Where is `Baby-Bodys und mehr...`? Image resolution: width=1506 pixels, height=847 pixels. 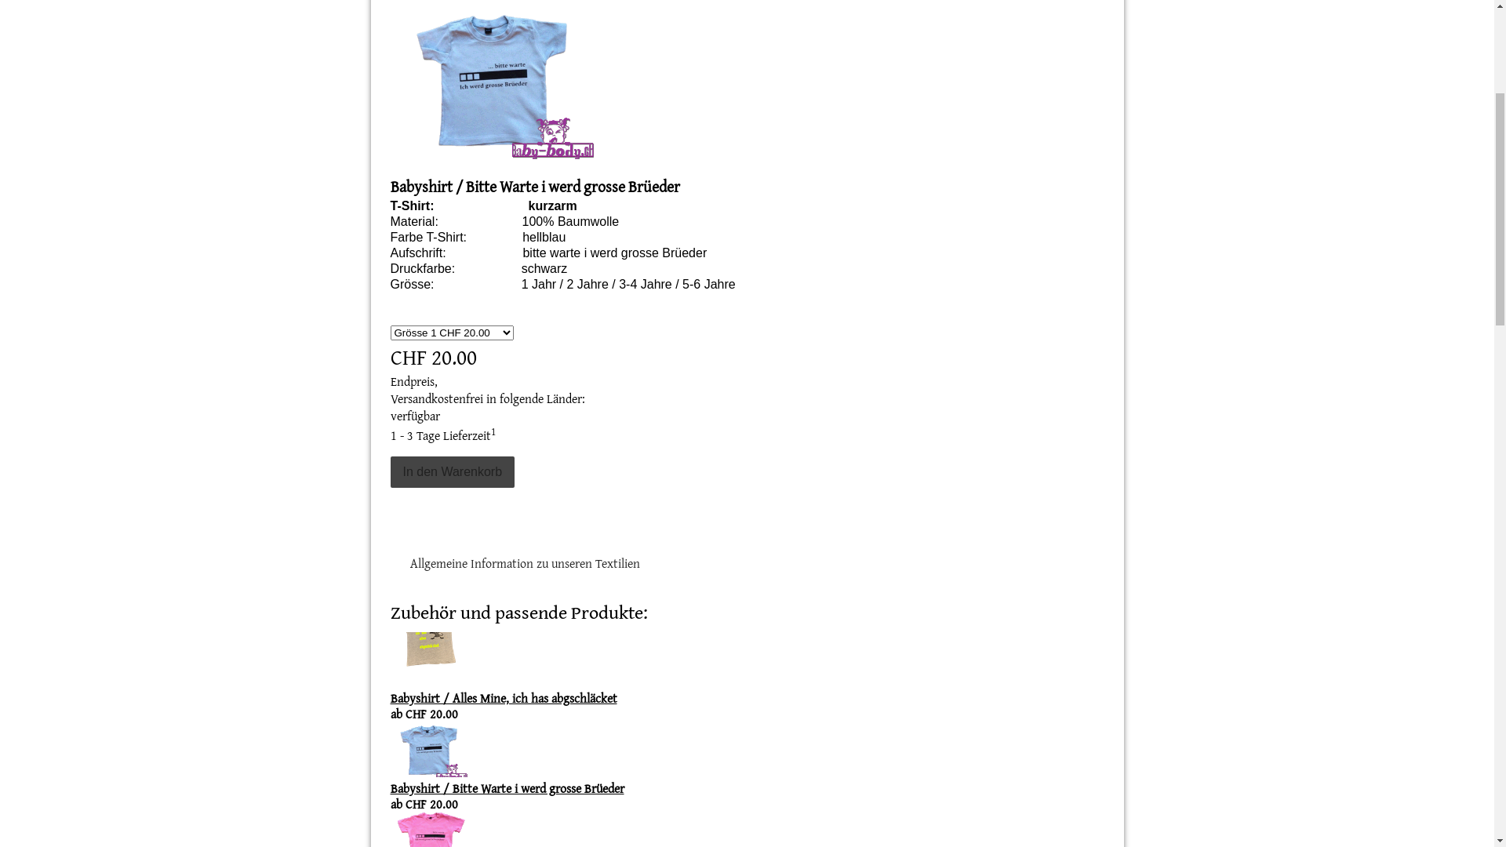
Baby-Bodys und mehr... is located at coordinates (488, 71).